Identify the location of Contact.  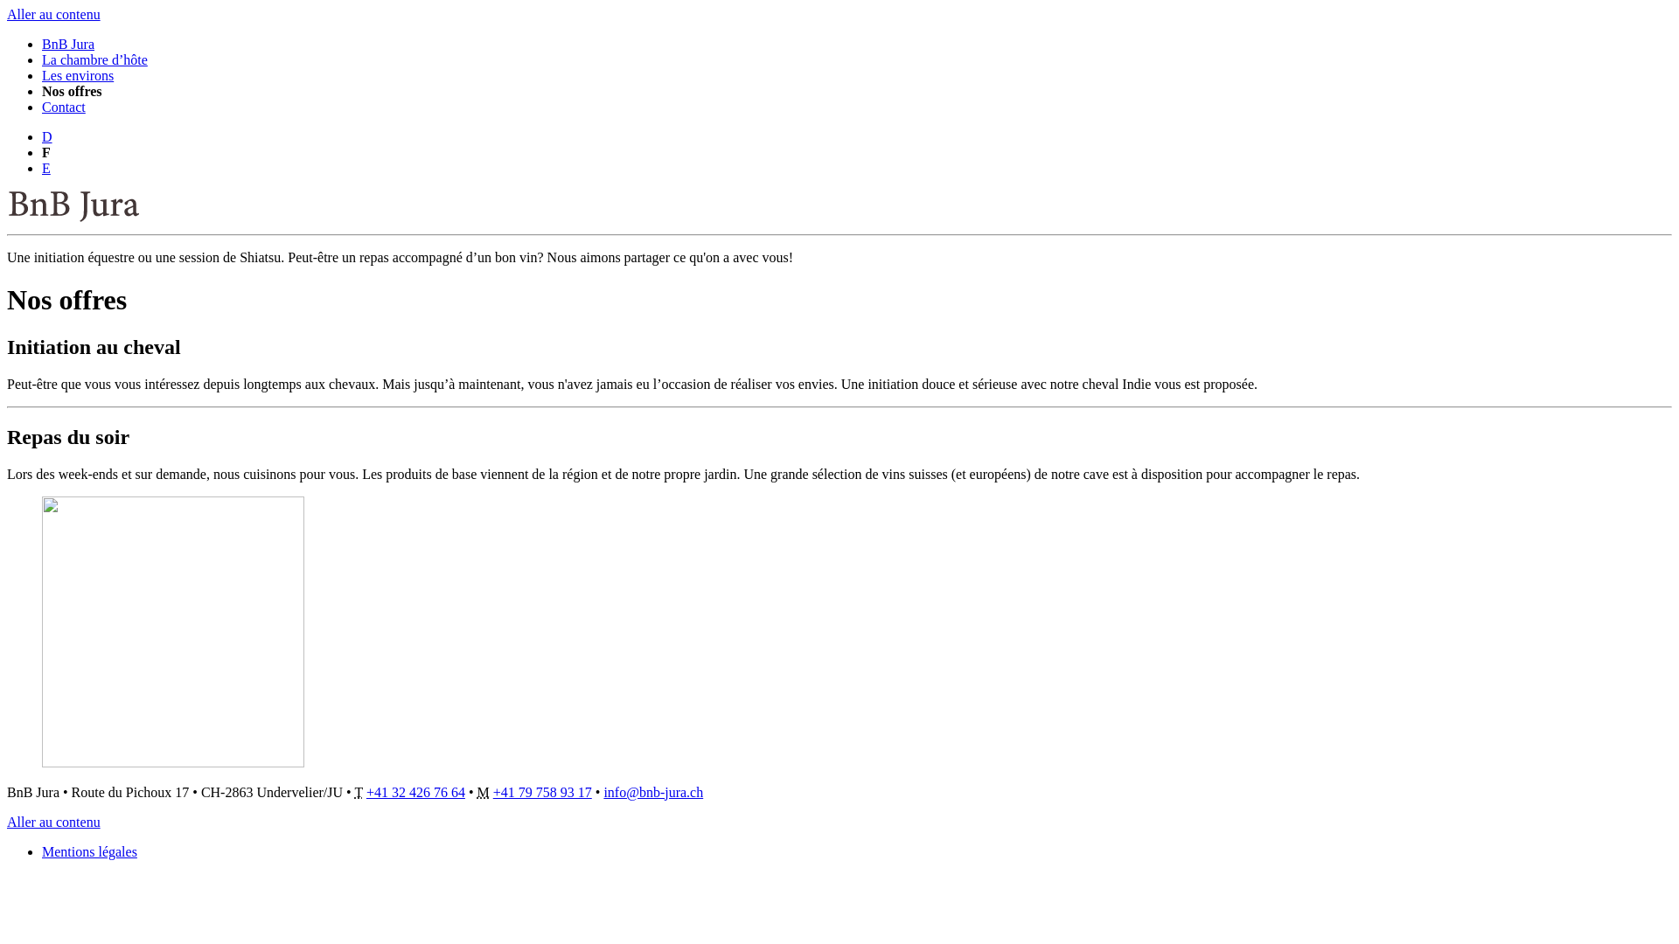
(64, 107).